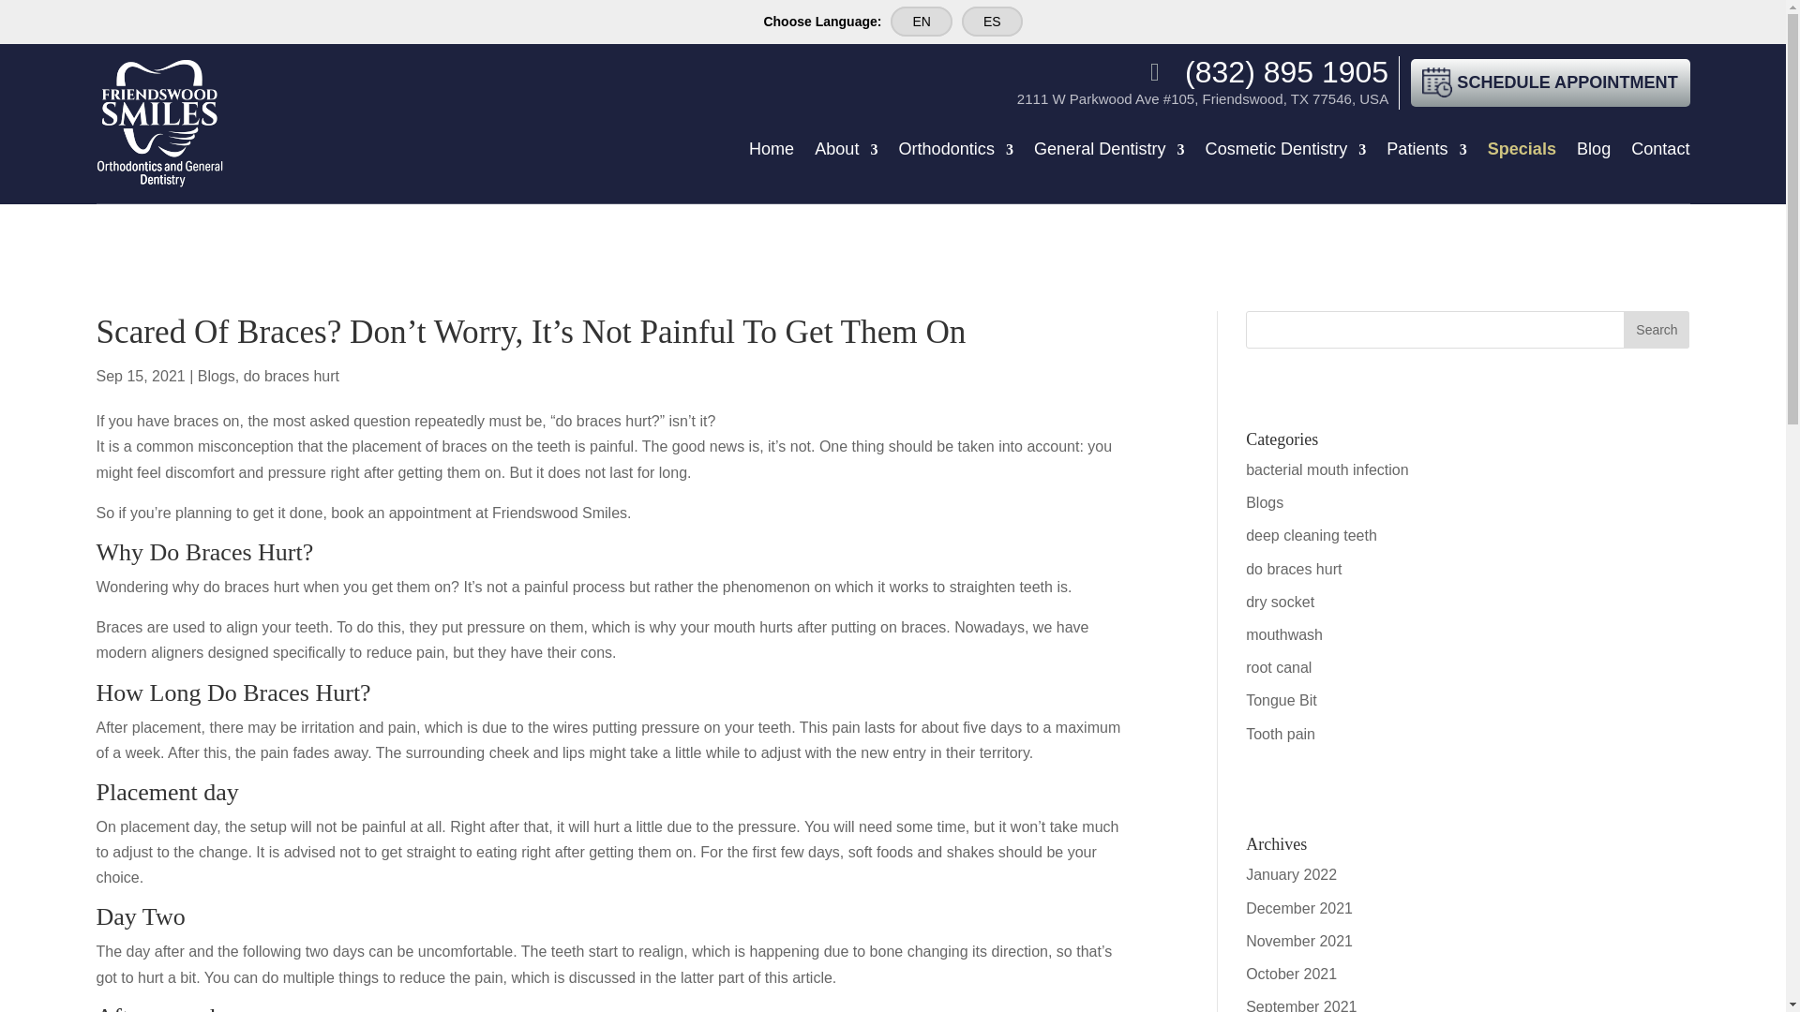  What do you see at coordinates (846, 154) in the screenshot?
I see `About` at bounding box center [846, 154].